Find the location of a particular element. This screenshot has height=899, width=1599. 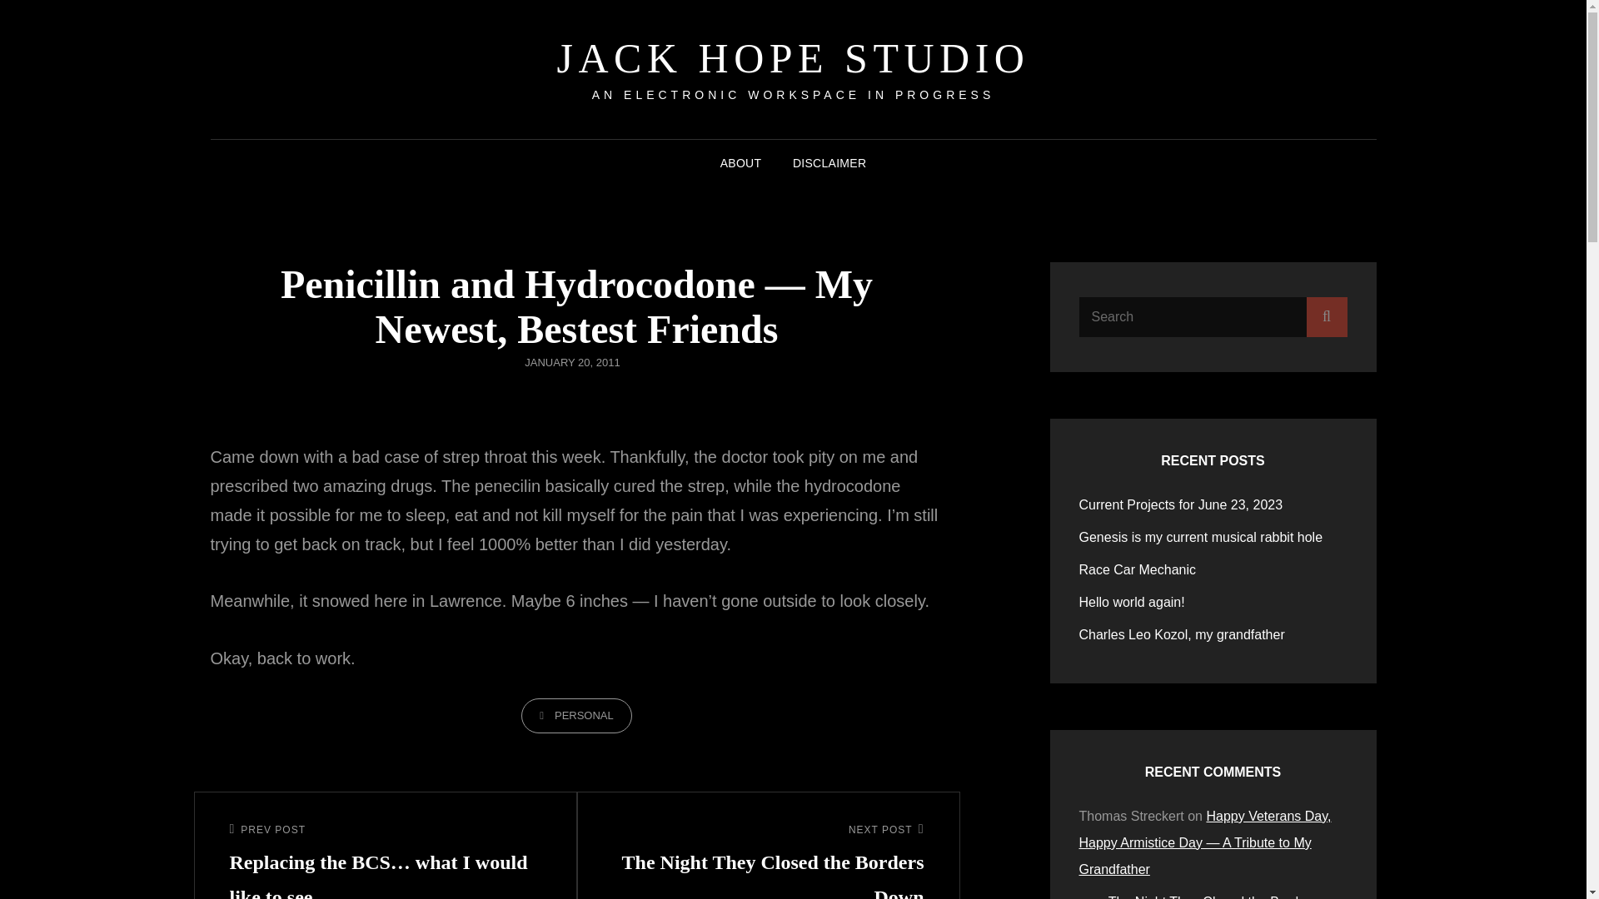

JANUARY 20, 2011 is located at coordinates (576, 716).